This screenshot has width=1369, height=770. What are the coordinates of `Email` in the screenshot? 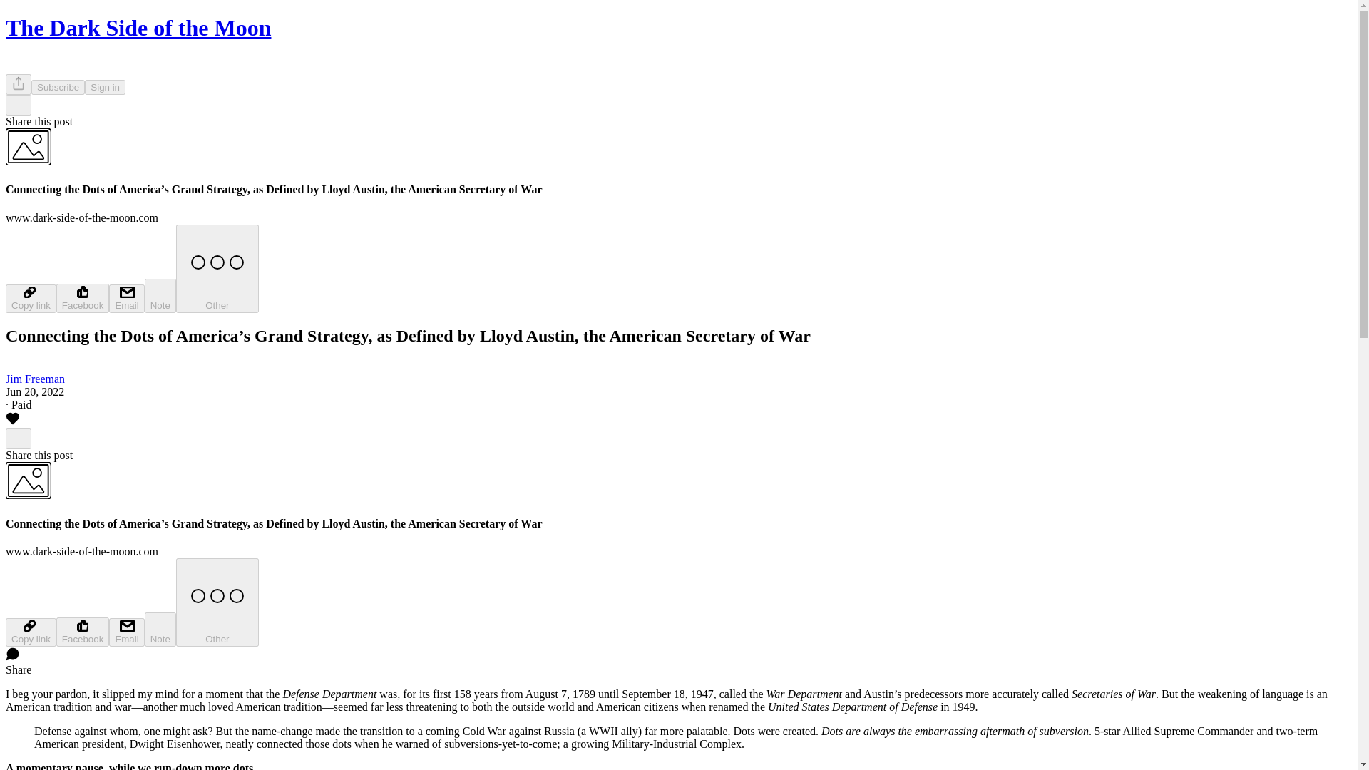 It's located at (126, 298).